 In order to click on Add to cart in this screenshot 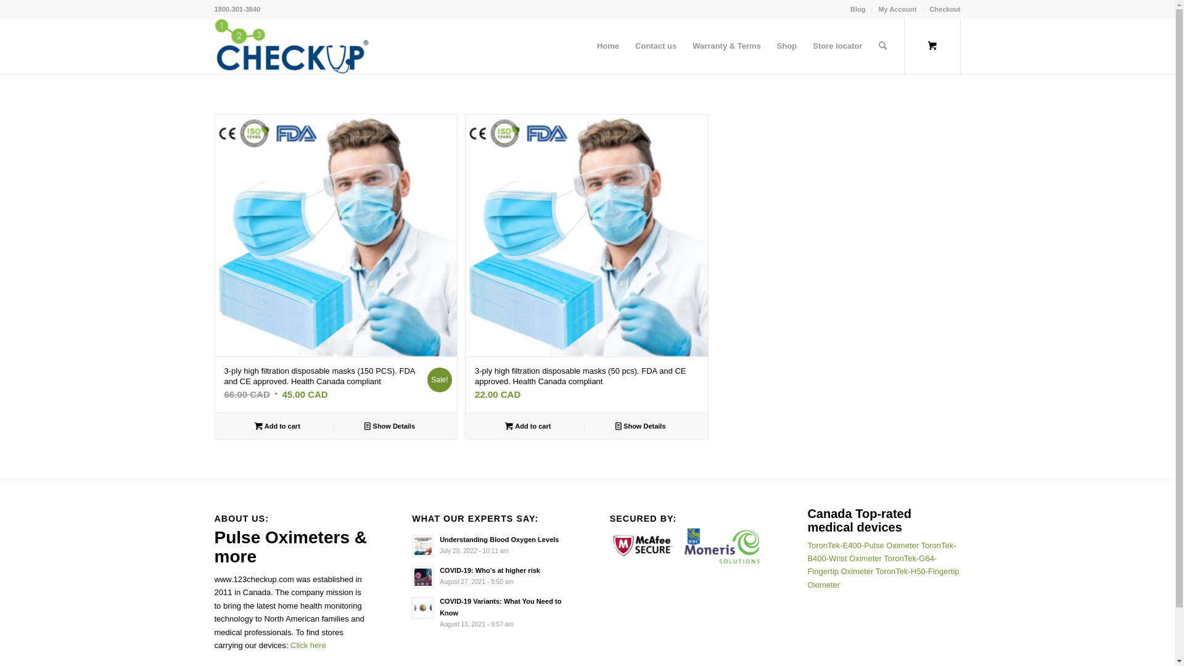, I will do `click(528, 426)`.